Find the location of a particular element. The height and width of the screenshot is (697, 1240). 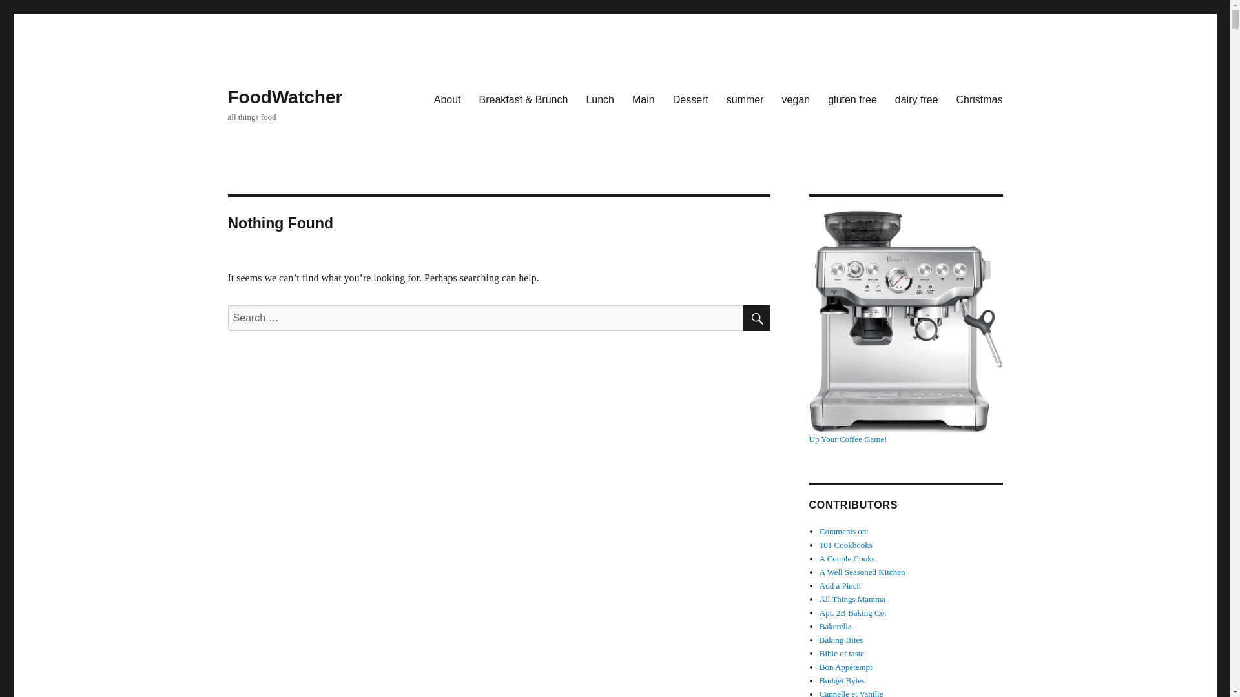

Making cooking and entertaining easy, elegant and fun. is located at coordinates (862, 572).